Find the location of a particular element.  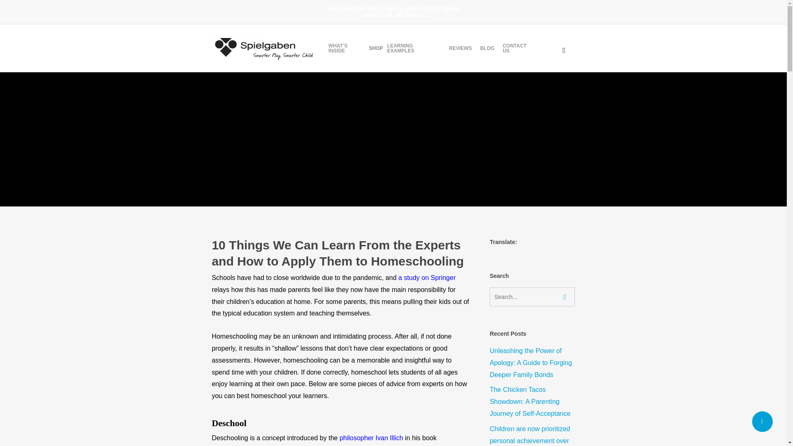

REVIEWS is located at coordinates (460, 48).